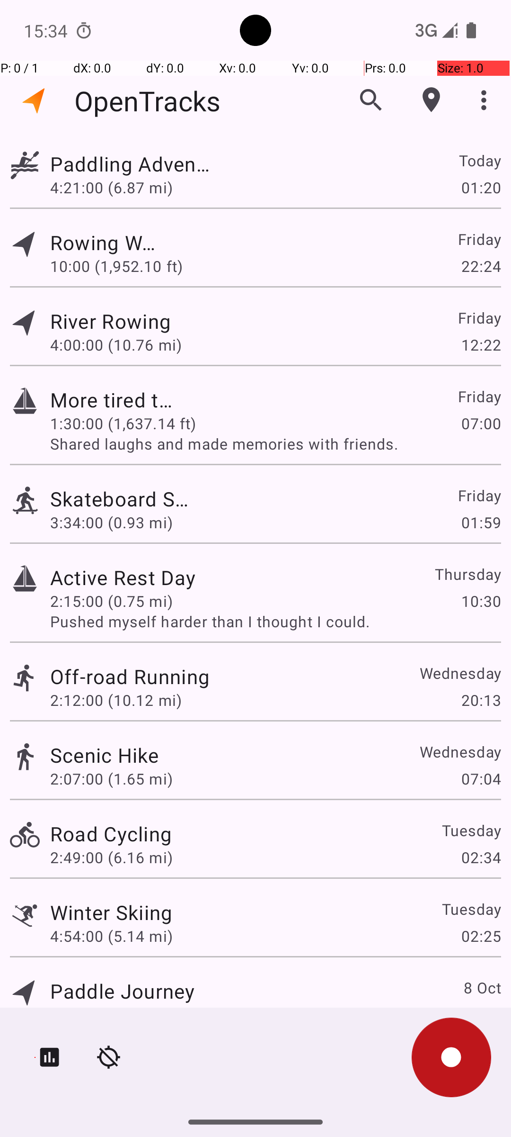 This screenshot has width=511, height=1137. Describe the element at coordinates (115, 345) in the screenshot. I see `4:00:00 (10.76 mi)` at that location.